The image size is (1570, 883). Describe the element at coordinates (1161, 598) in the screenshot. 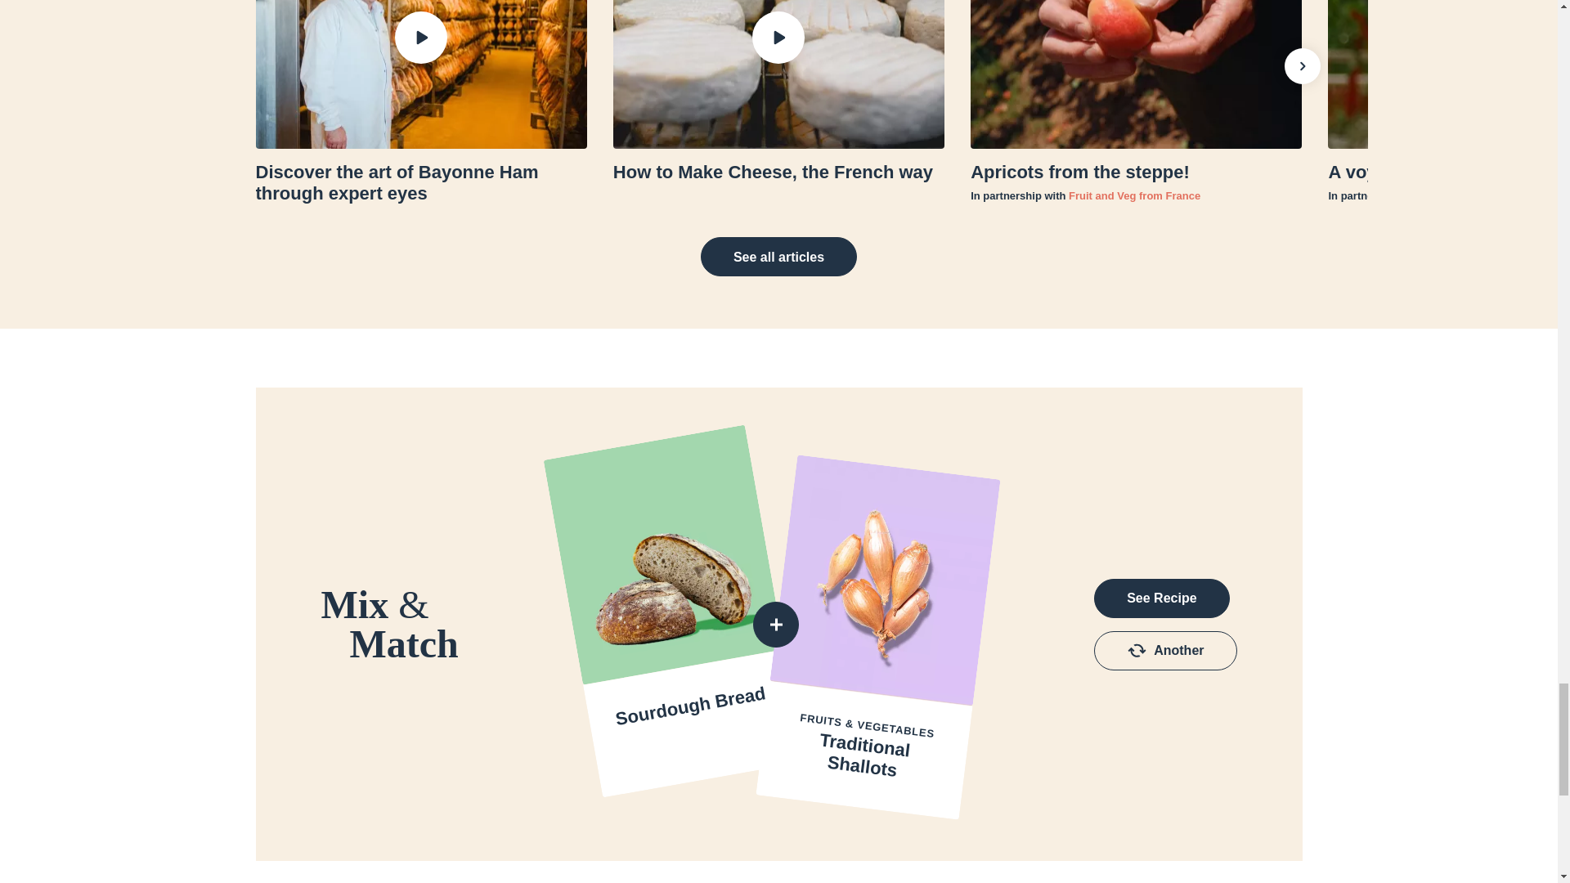

I see `See Recipe` at that location.